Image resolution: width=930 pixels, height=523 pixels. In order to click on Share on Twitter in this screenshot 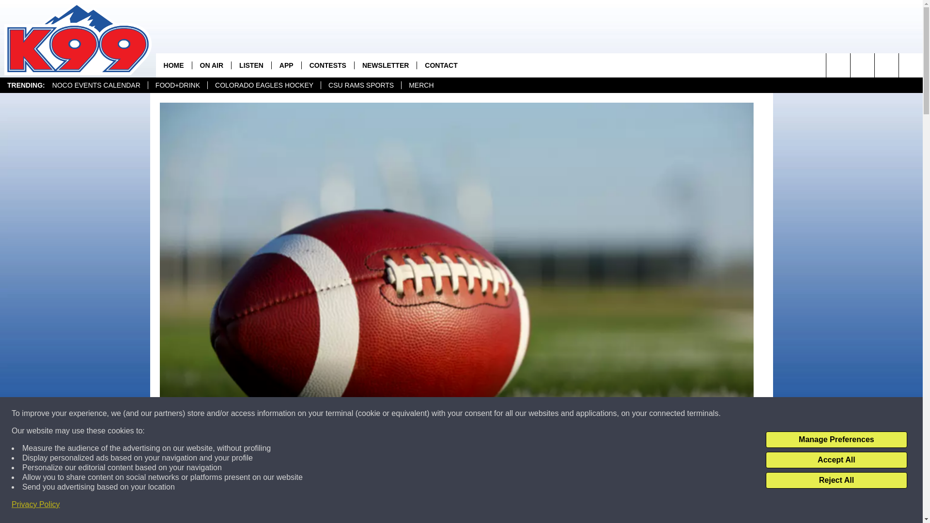, I will do `click(582, 506)`.